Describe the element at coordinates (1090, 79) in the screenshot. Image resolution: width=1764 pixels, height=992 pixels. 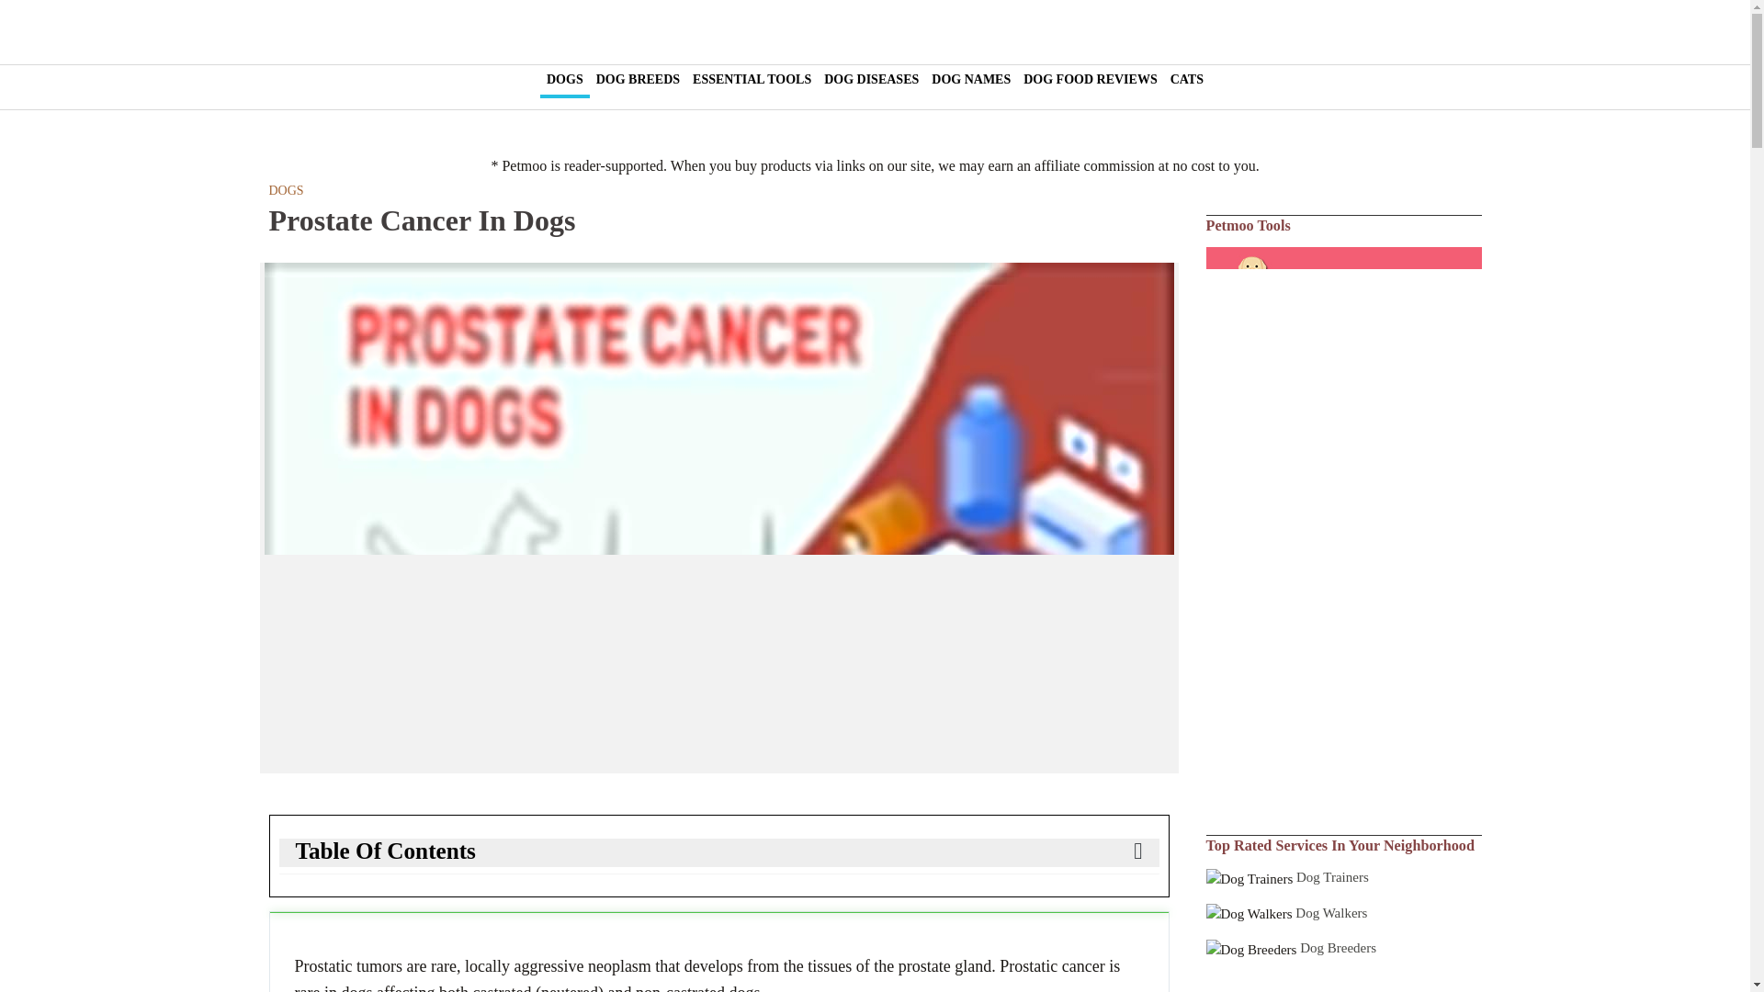
I see `DOG FOOD REVIEWS` at that location.